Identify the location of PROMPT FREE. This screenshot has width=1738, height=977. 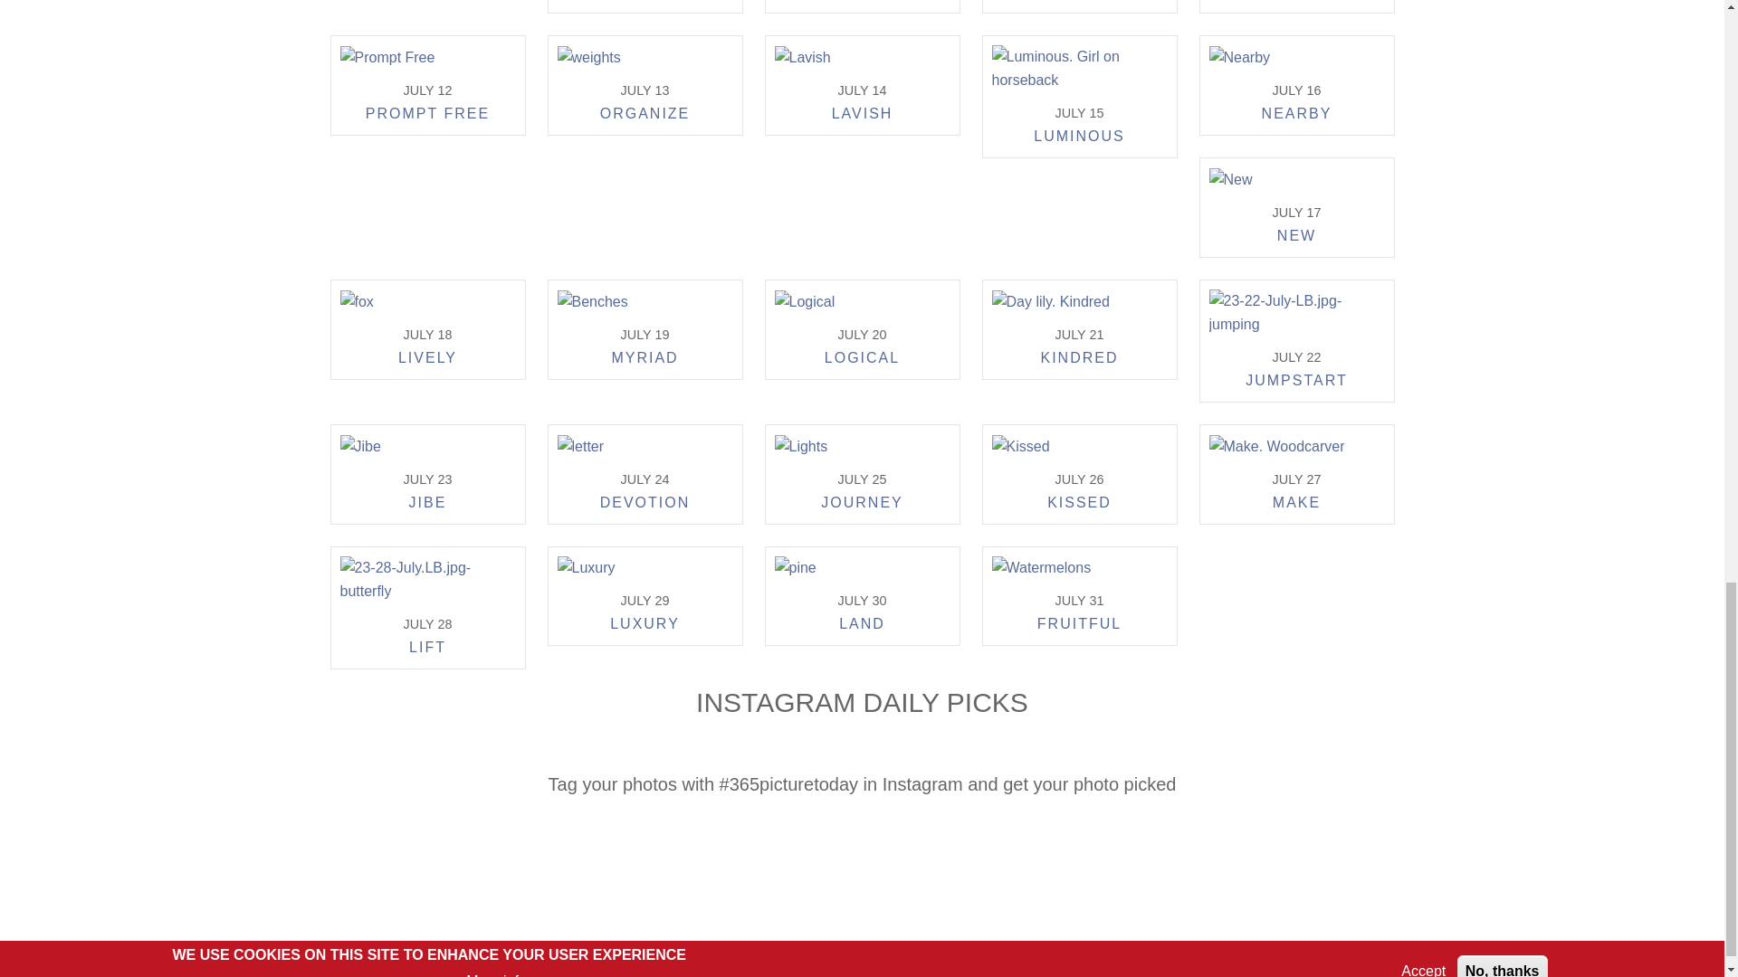
(427, 116).